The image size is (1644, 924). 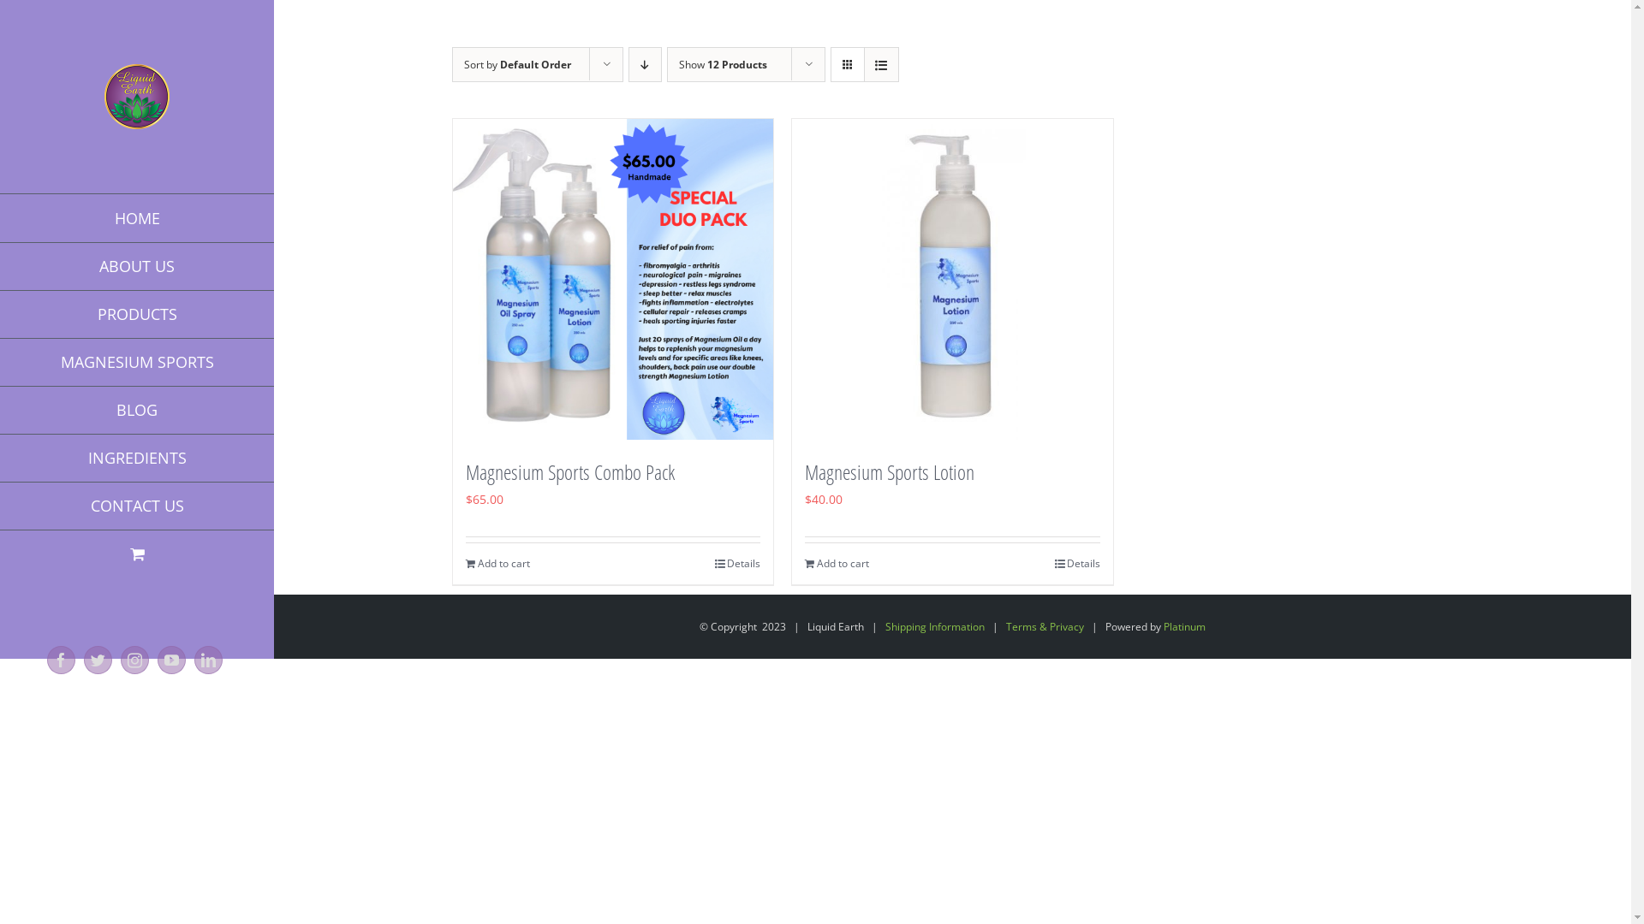 What do you see at coordinates (98, 660) in the screenshot?
I see `Twitter` at bounding box center [98, 660].